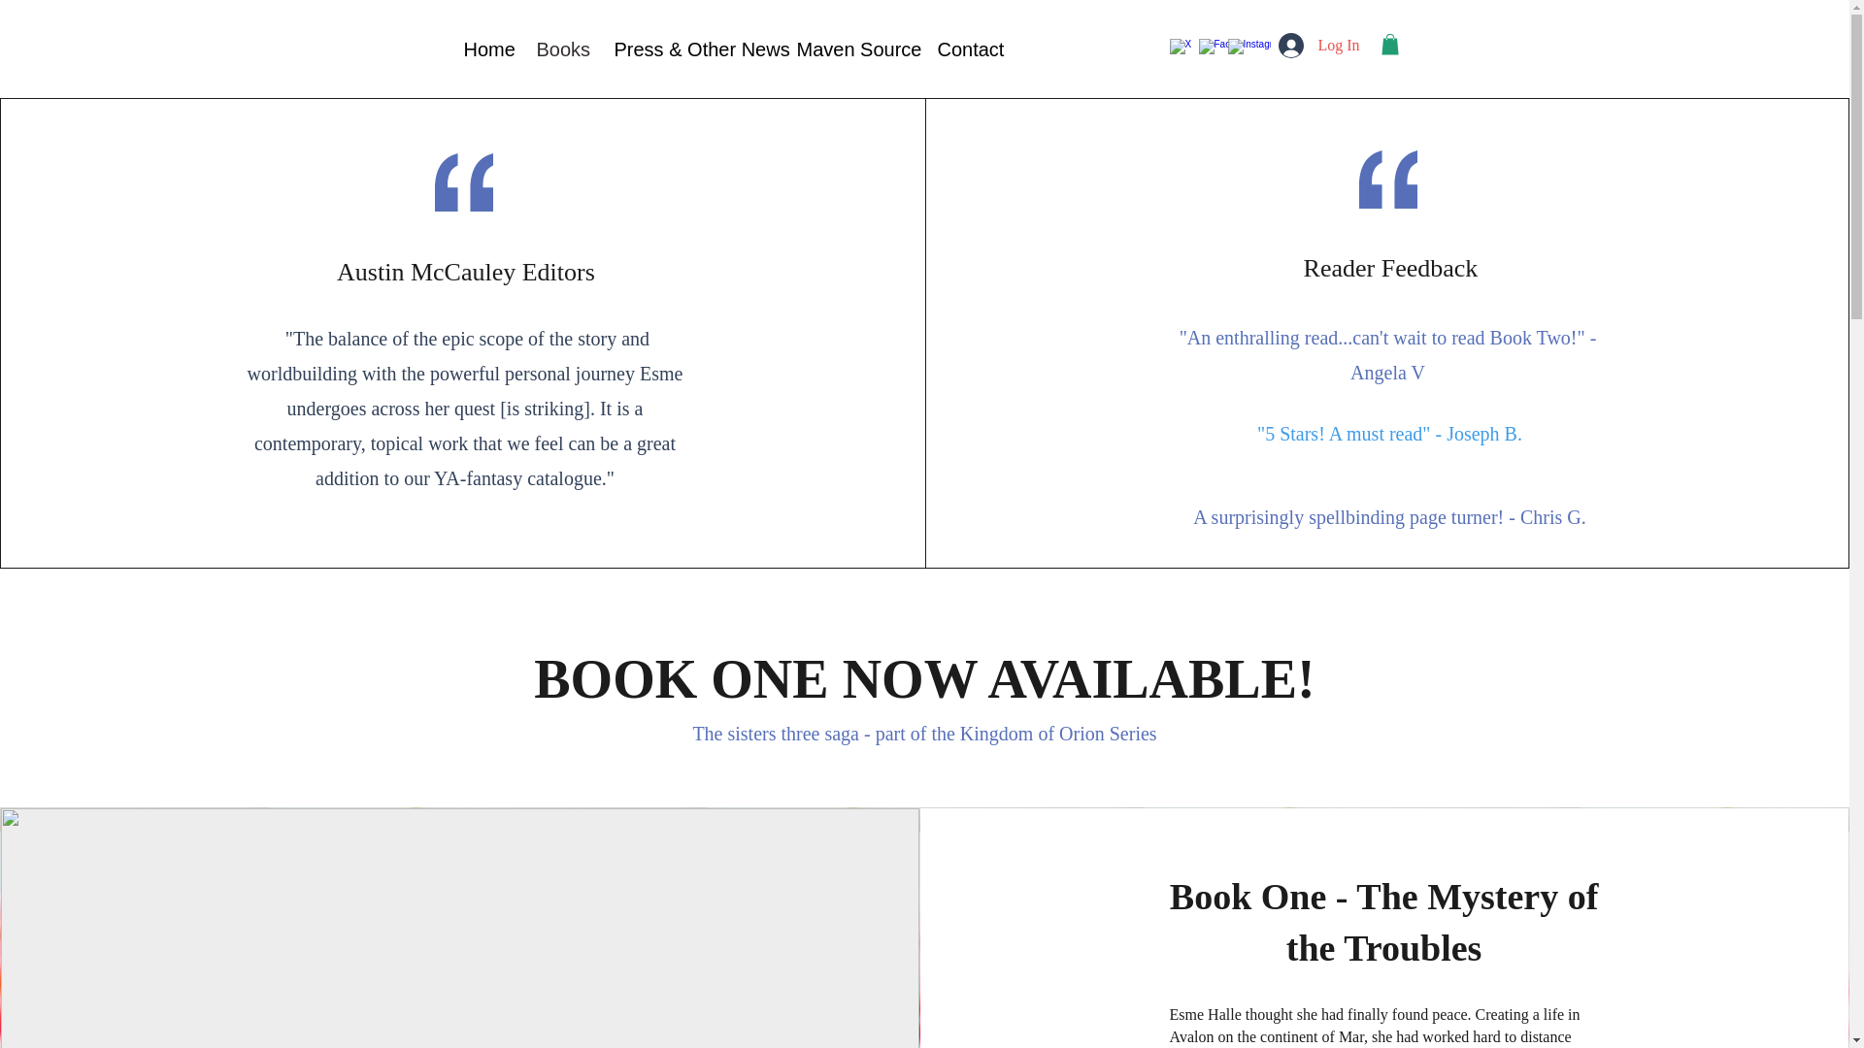 The image size is (1864, 1048). What do you see at coordinates (1318, 45) in the screenshot?
I see `Log In` at bounding box center [1318, 45].